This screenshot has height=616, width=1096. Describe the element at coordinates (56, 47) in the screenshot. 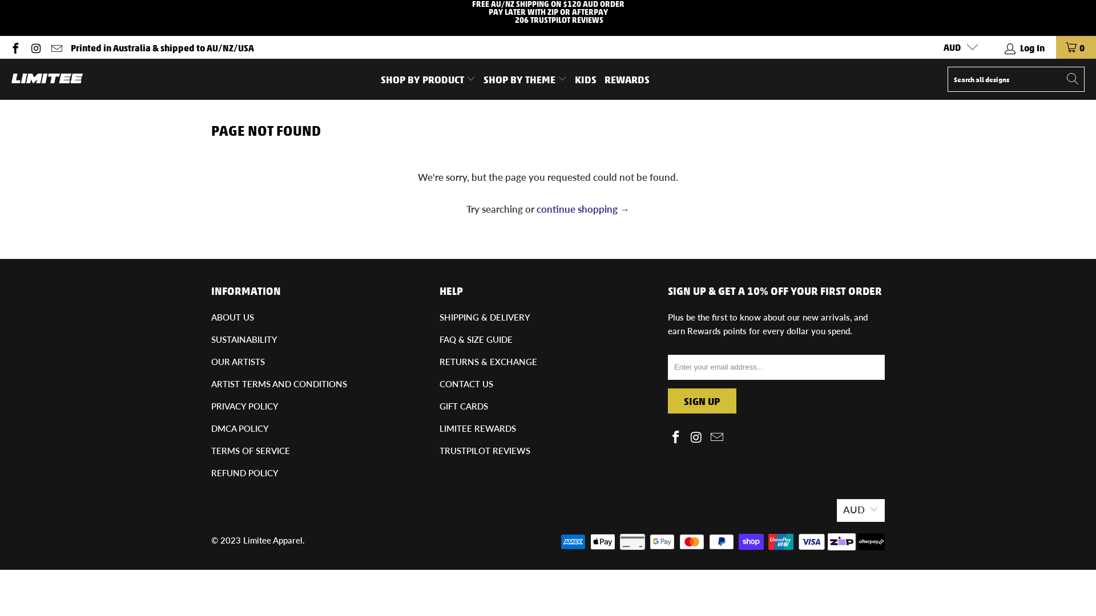

I see `Email Limitee Apparel` at that location.